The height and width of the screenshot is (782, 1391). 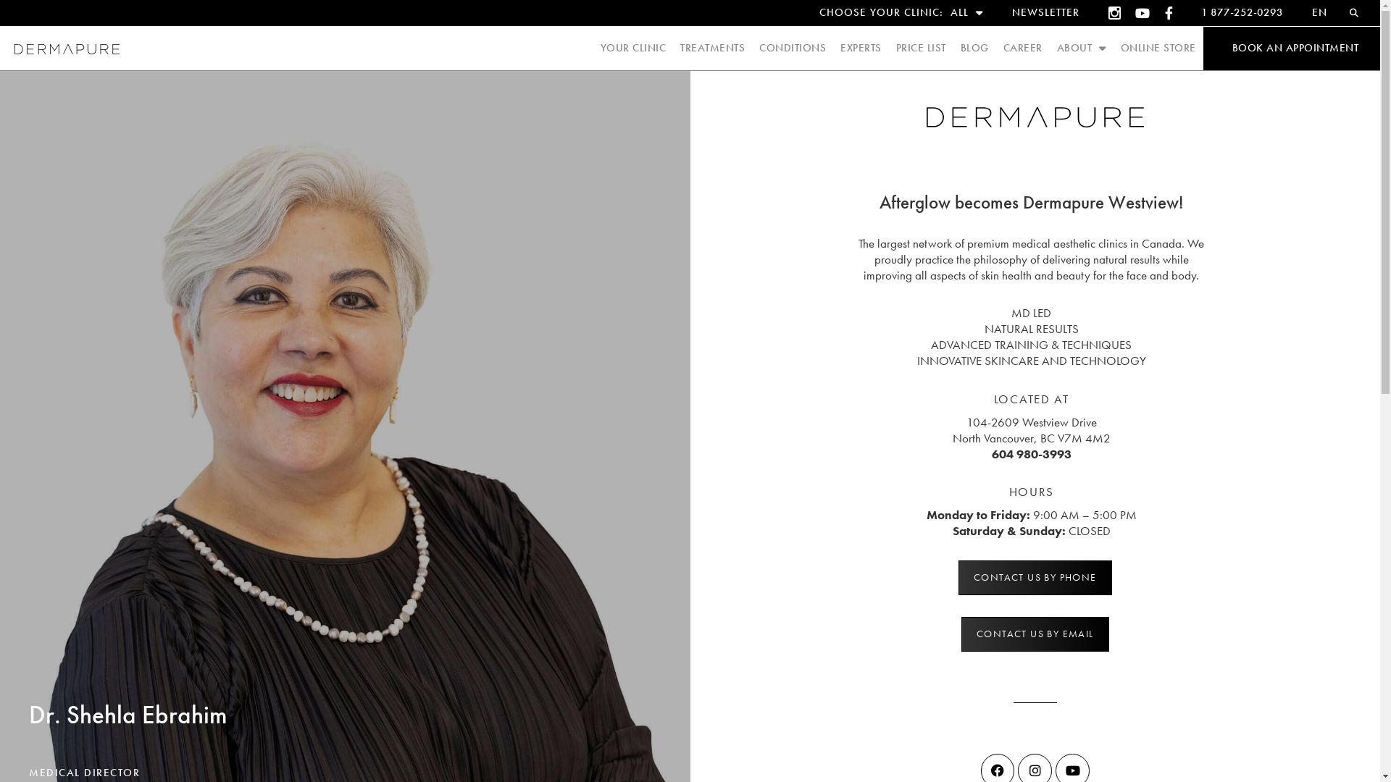 What do you see at coordinates (1320, 13) in the screenshot?
I see `EN` at bounding box center [1320, 13].